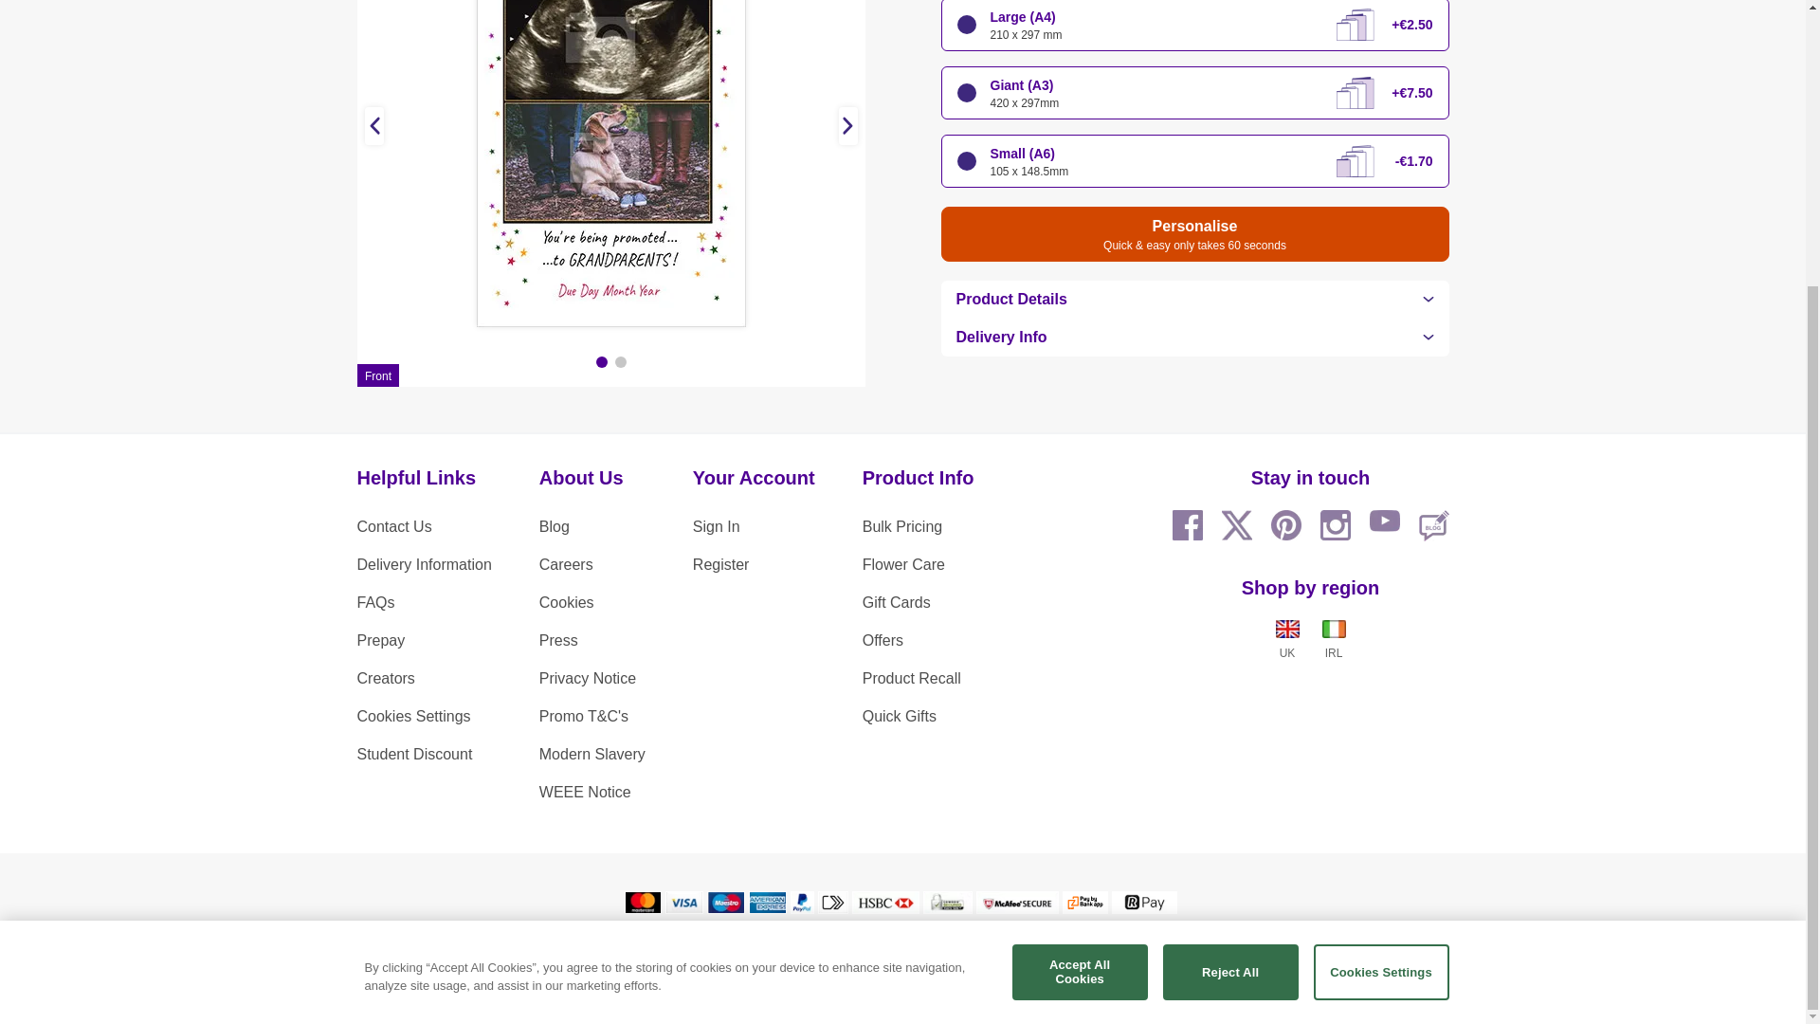 Image resolution: width=1820 pixels, height=1024 pixels. What do you see at coordinates (1187, 525) in the screenshot?
I see `Like us on Facebook` at bounding box center [1187, 525].